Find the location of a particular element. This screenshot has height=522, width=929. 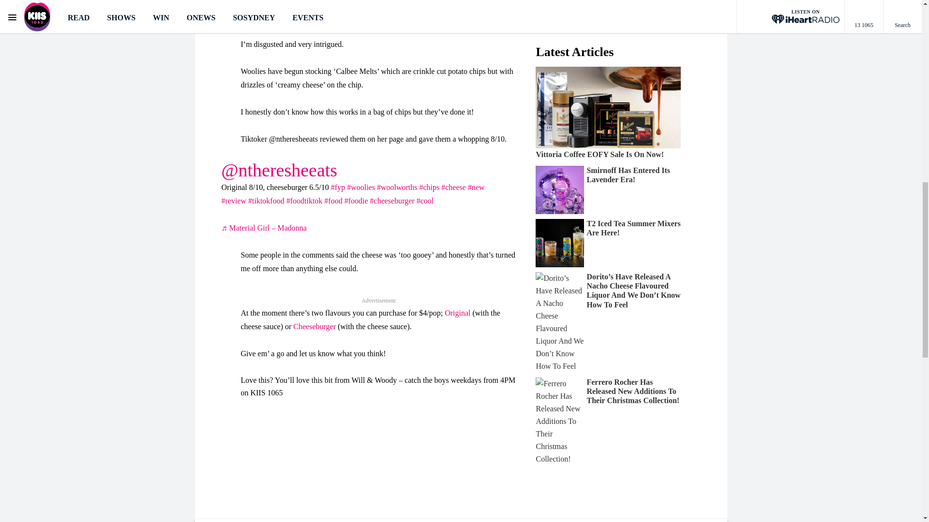

cheeseburger is located at coordinates (392, 201).